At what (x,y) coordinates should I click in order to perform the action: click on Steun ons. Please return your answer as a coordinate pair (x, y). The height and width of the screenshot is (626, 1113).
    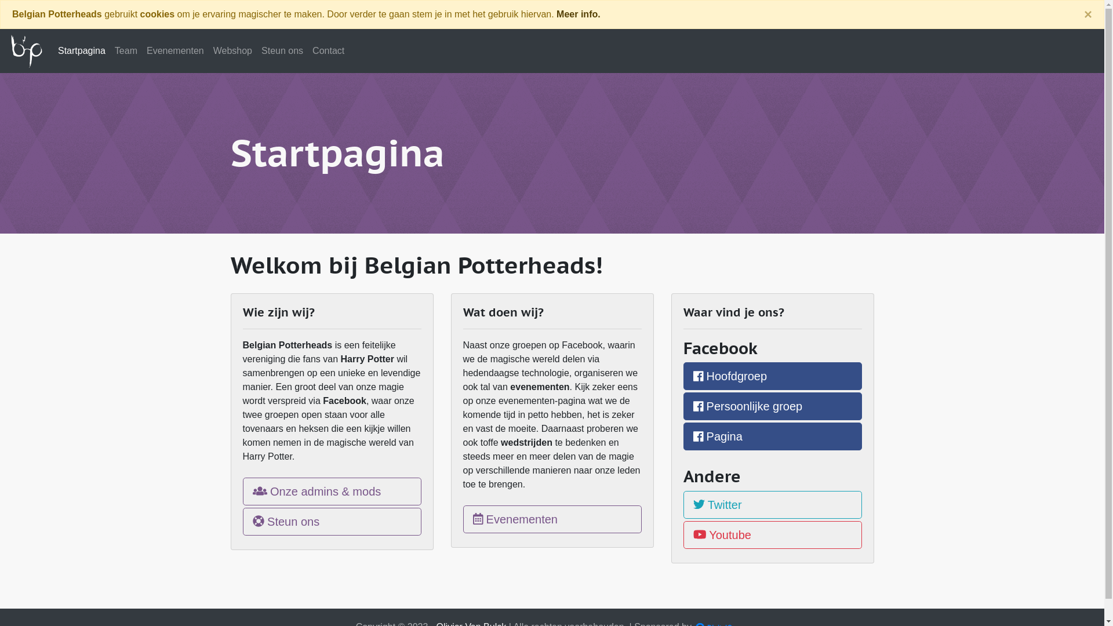
    Looking at the image, I should click on (332, 522).